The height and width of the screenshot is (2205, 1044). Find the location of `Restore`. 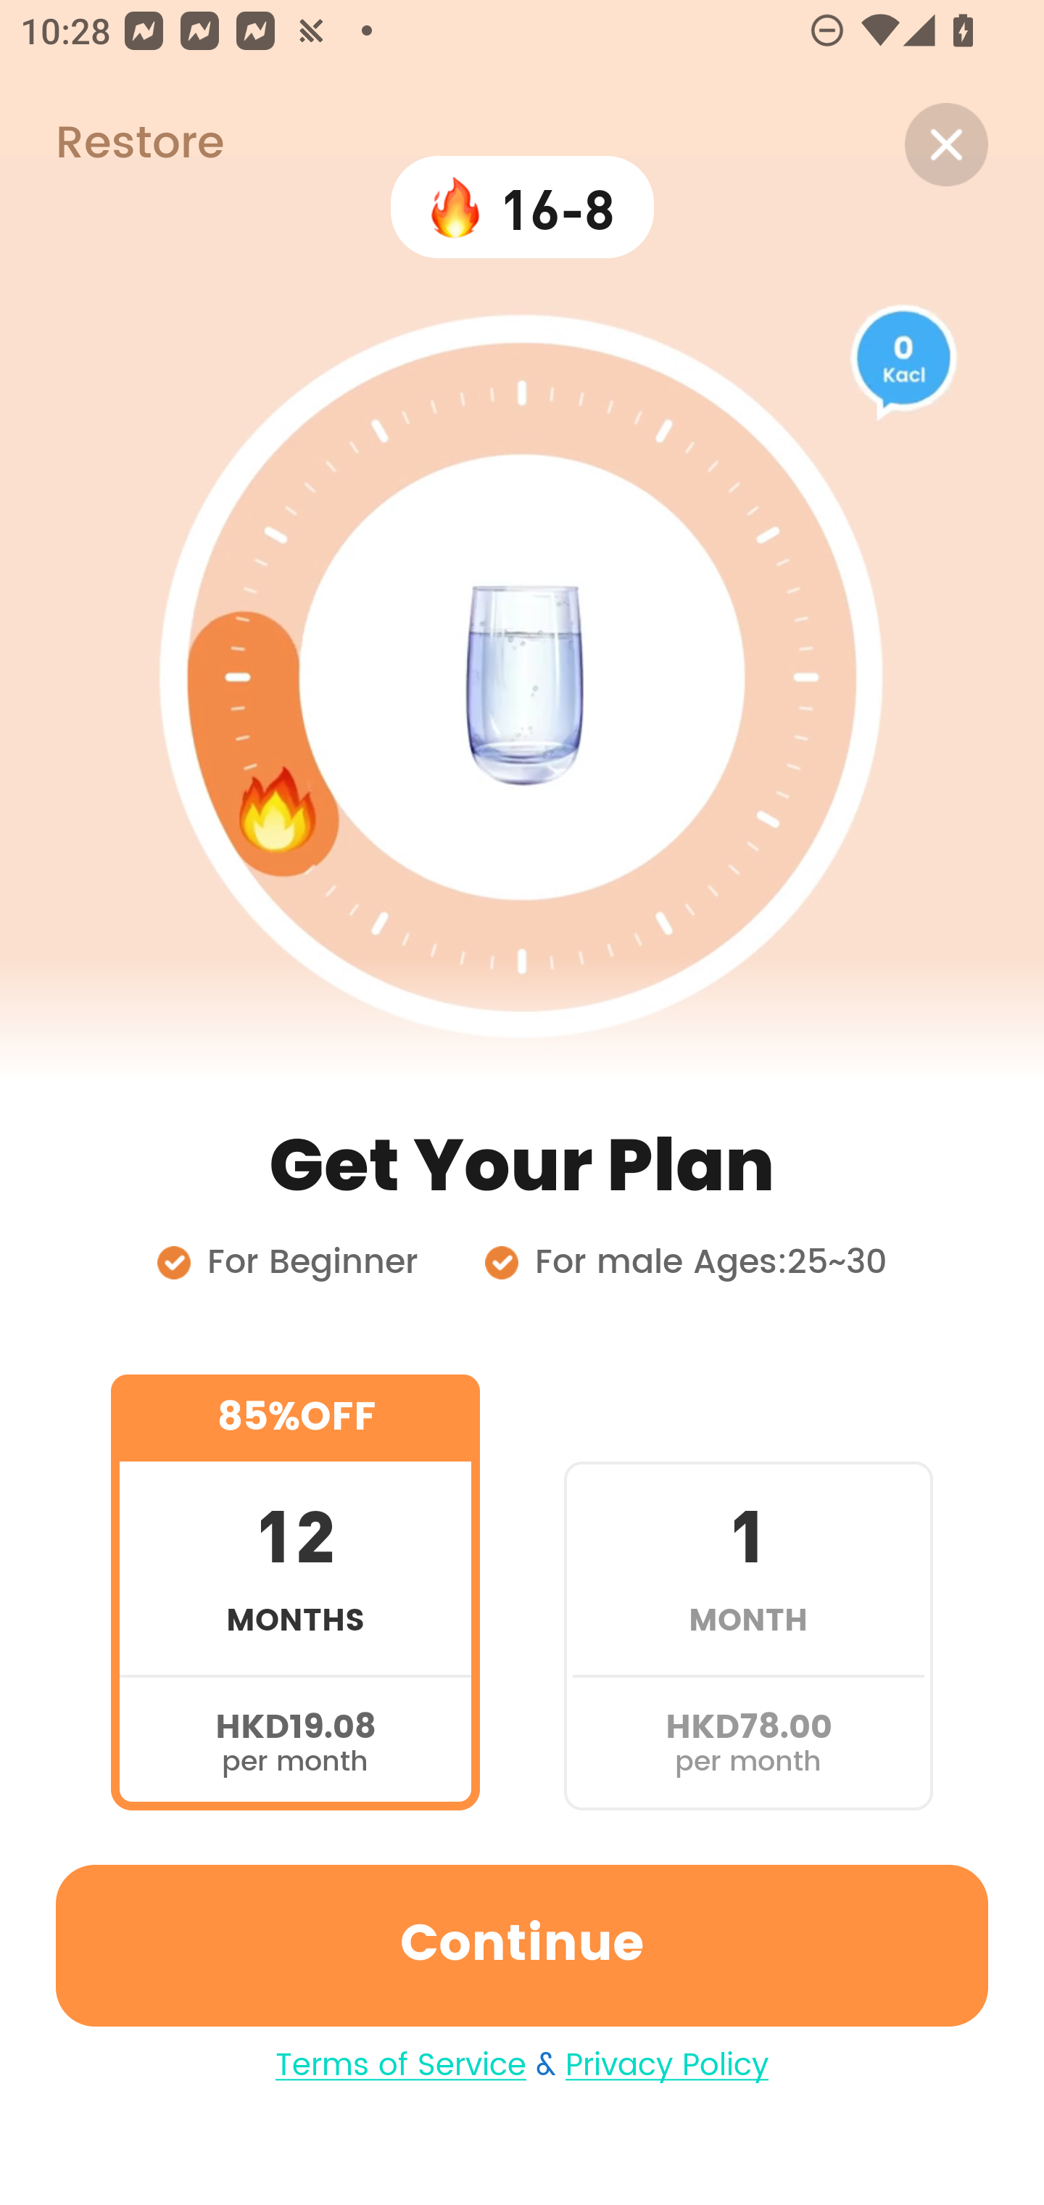

Restore is located at coordinates (112, 144).